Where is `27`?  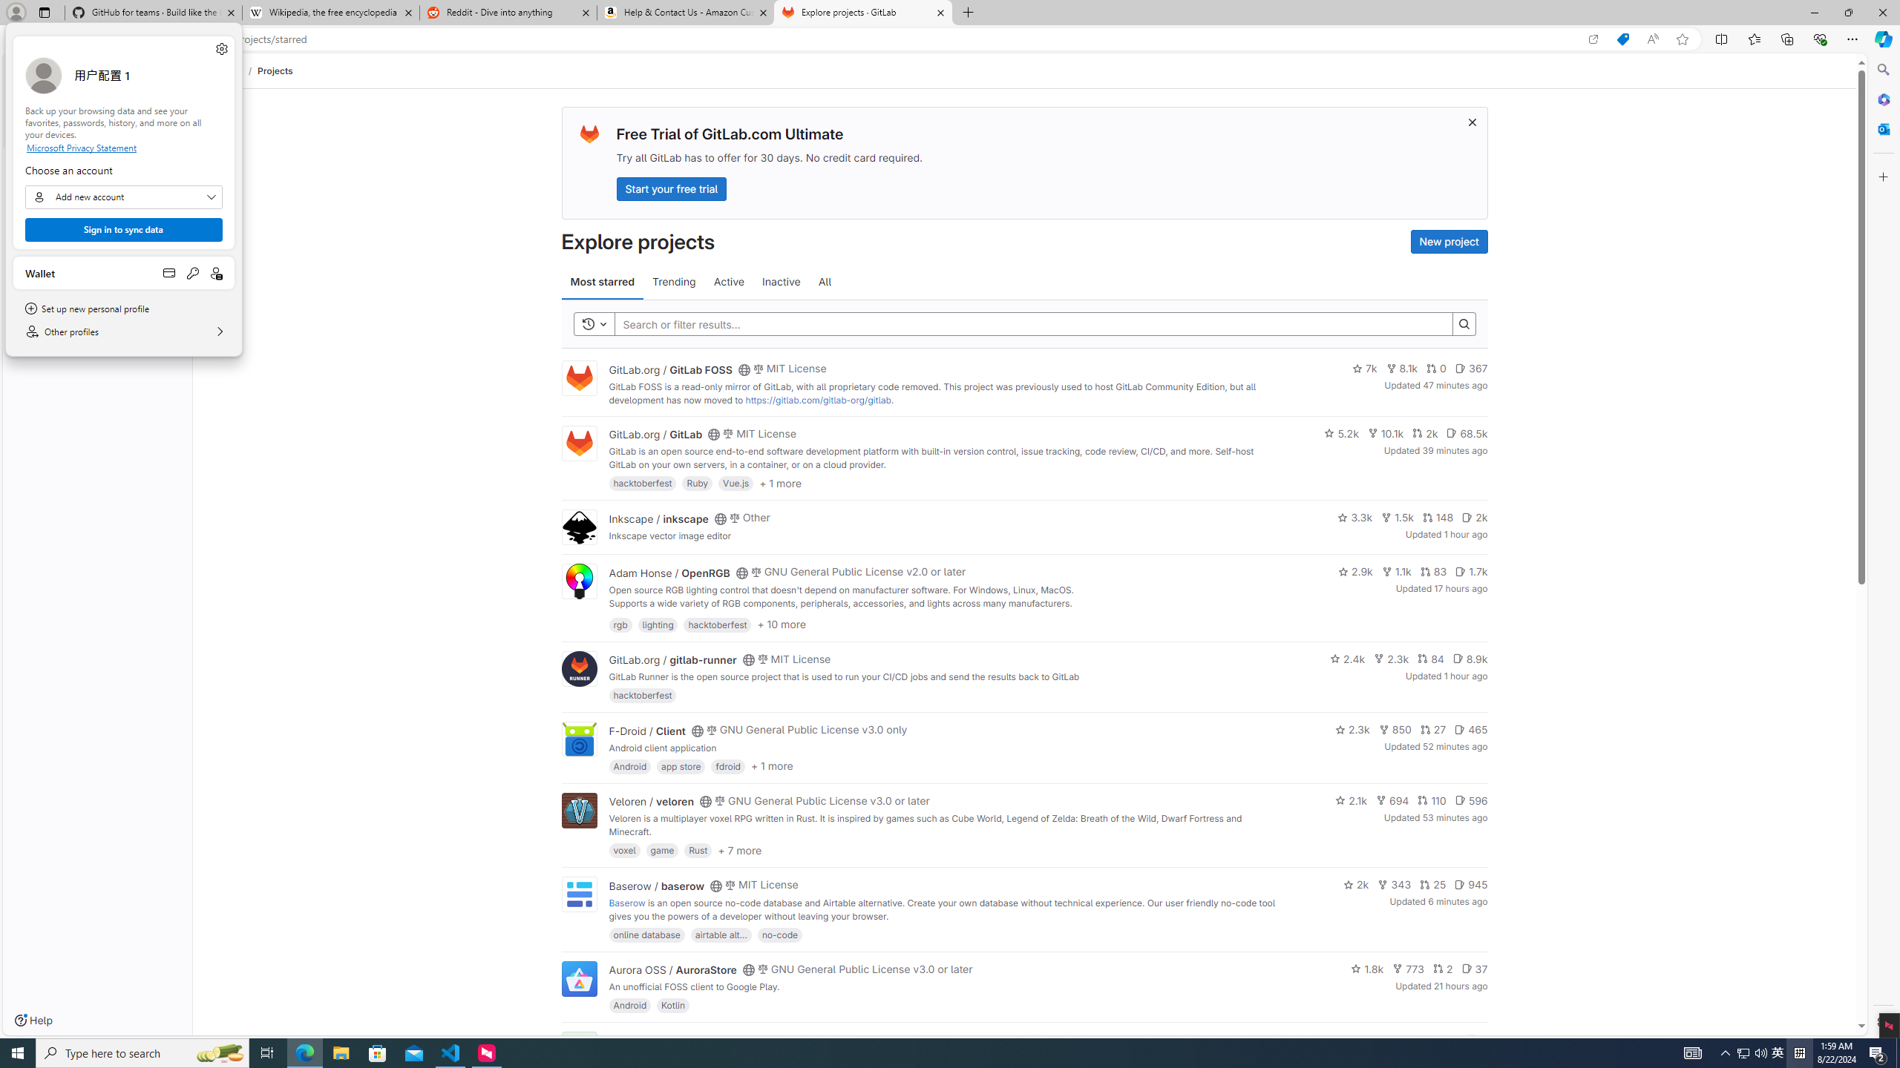 27 is located at coordinates (1432, 730).